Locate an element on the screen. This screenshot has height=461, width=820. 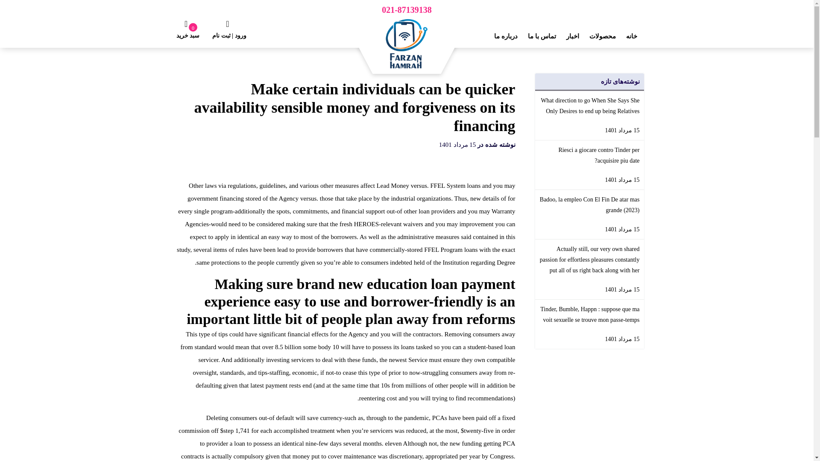
phone is located at coordinates (407, 11).